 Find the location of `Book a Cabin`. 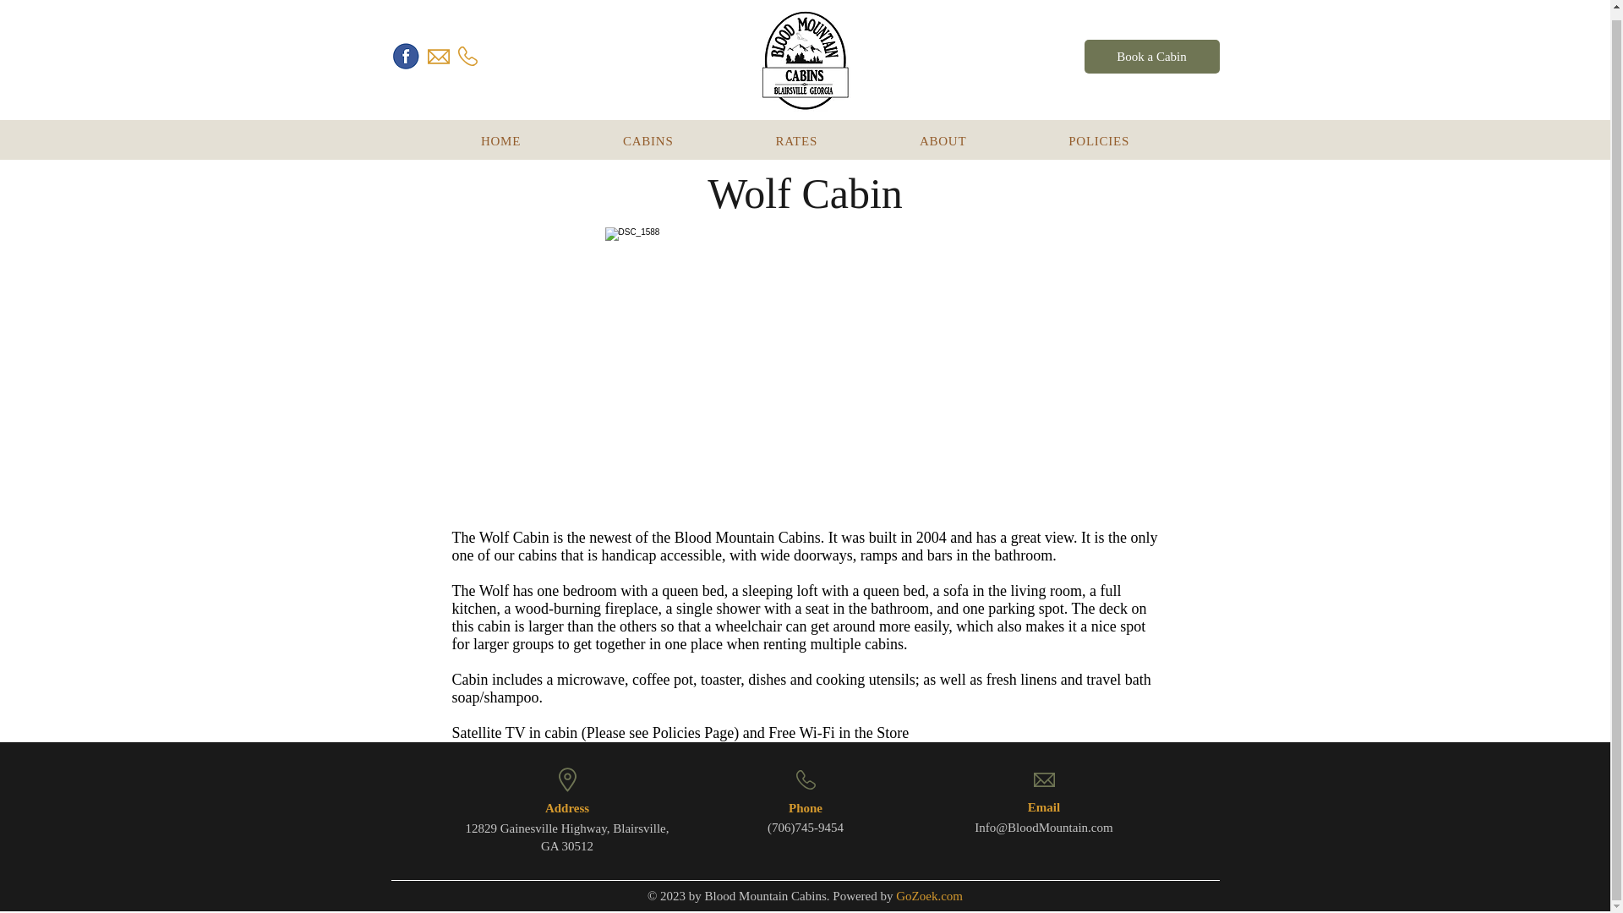

Book a Cabin is located at coordinates (500, 134).